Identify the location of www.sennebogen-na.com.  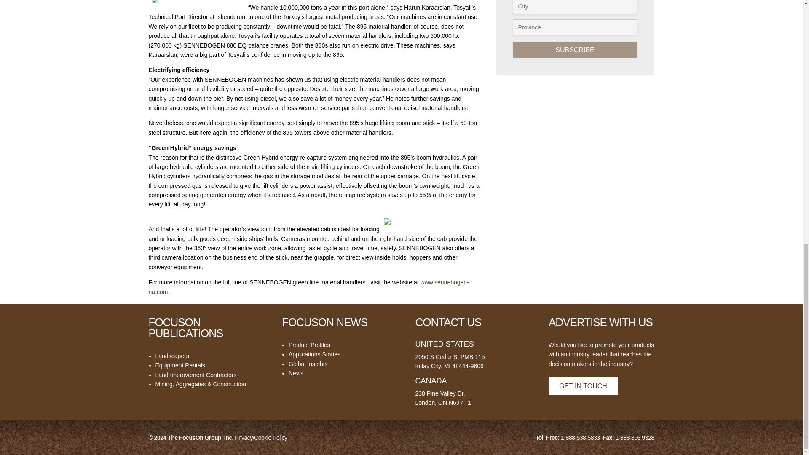
(308, 286).